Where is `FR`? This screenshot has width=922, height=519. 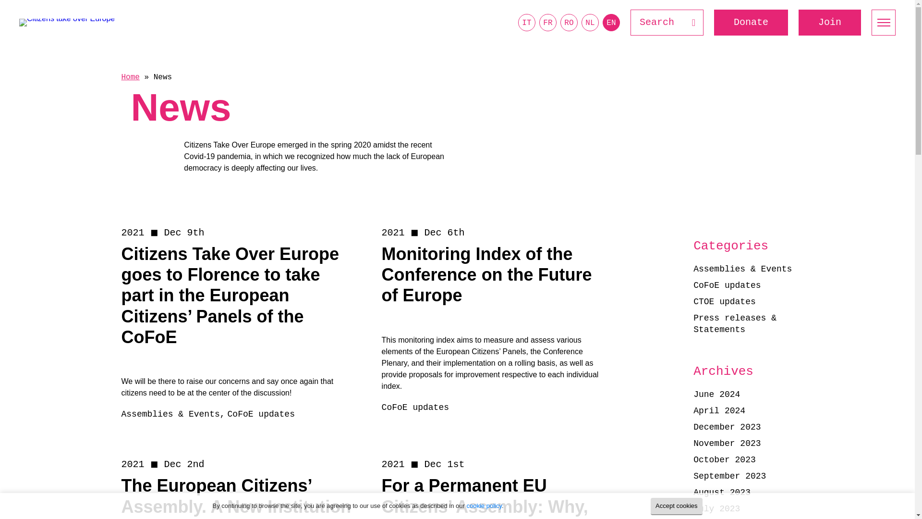
FR is located at coordinates (548, 22).